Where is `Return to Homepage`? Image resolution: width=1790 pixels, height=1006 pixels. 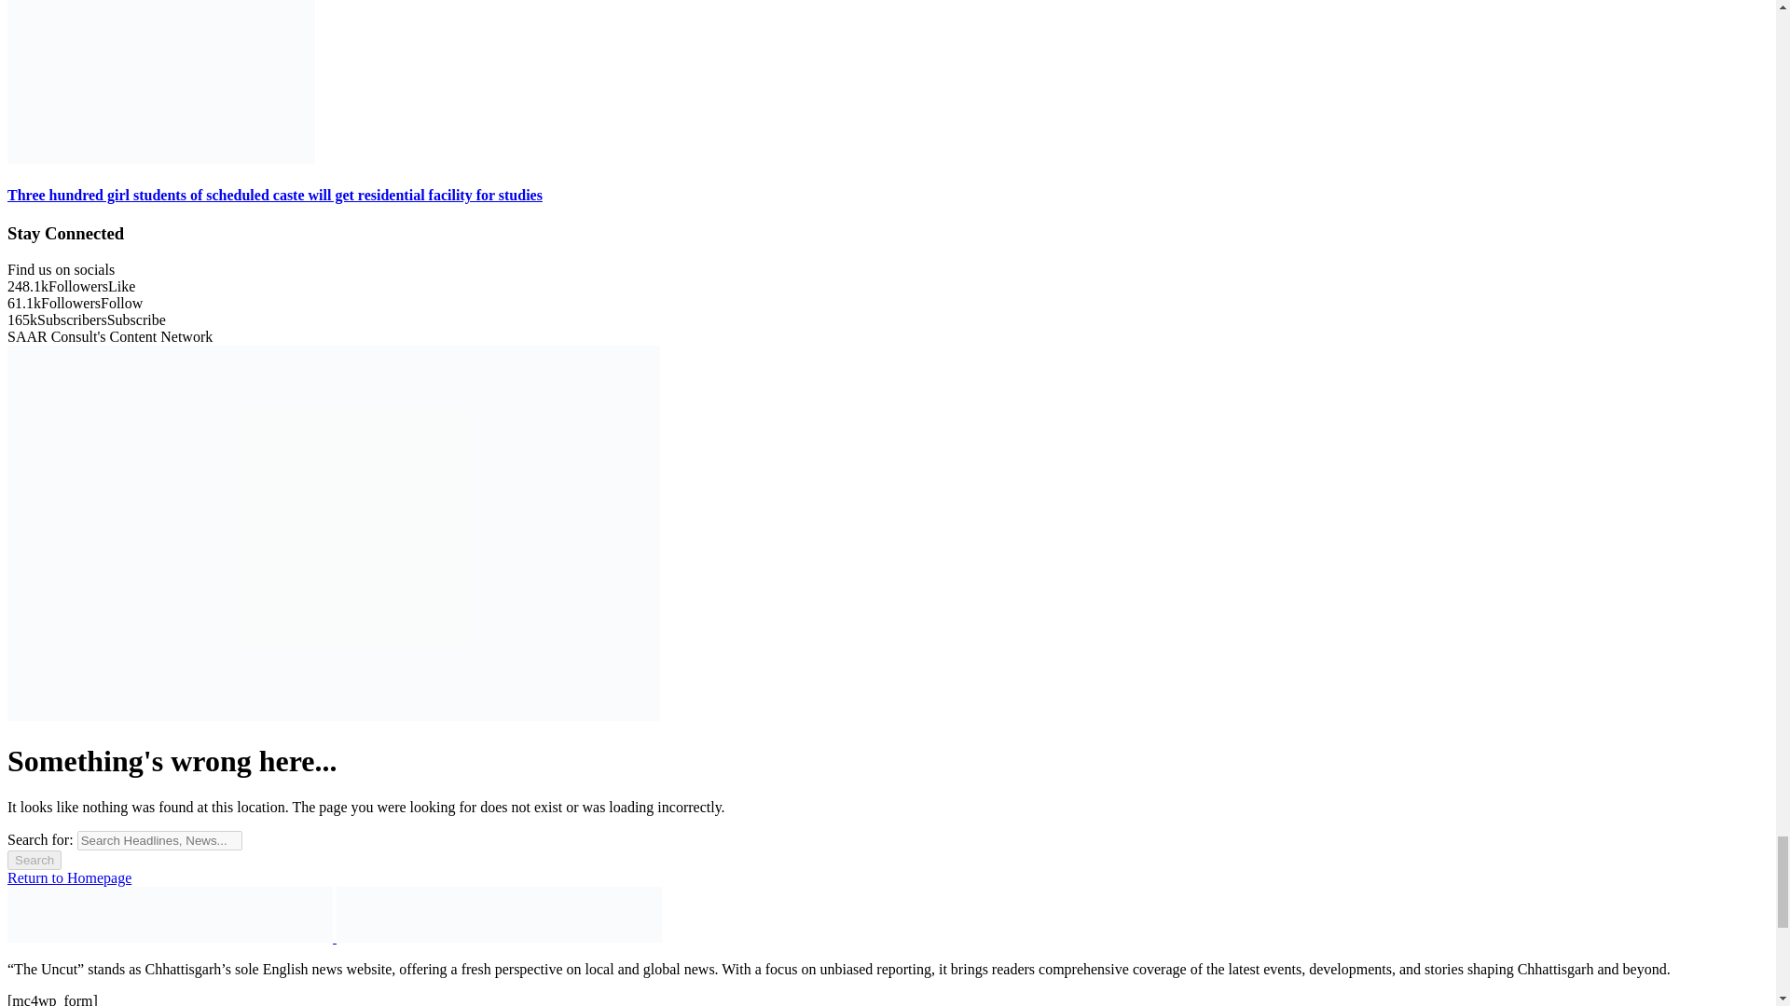
Return to Homepage is located at coordinates (69, 877).